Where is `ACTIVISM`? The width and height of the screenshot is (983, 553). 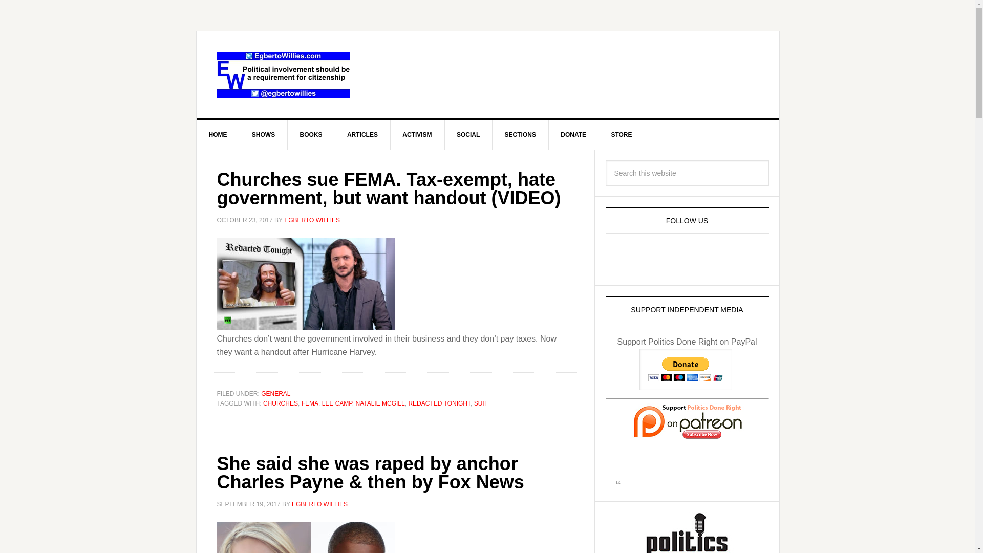 ACTIVISM is located at coordinates (417, 134).